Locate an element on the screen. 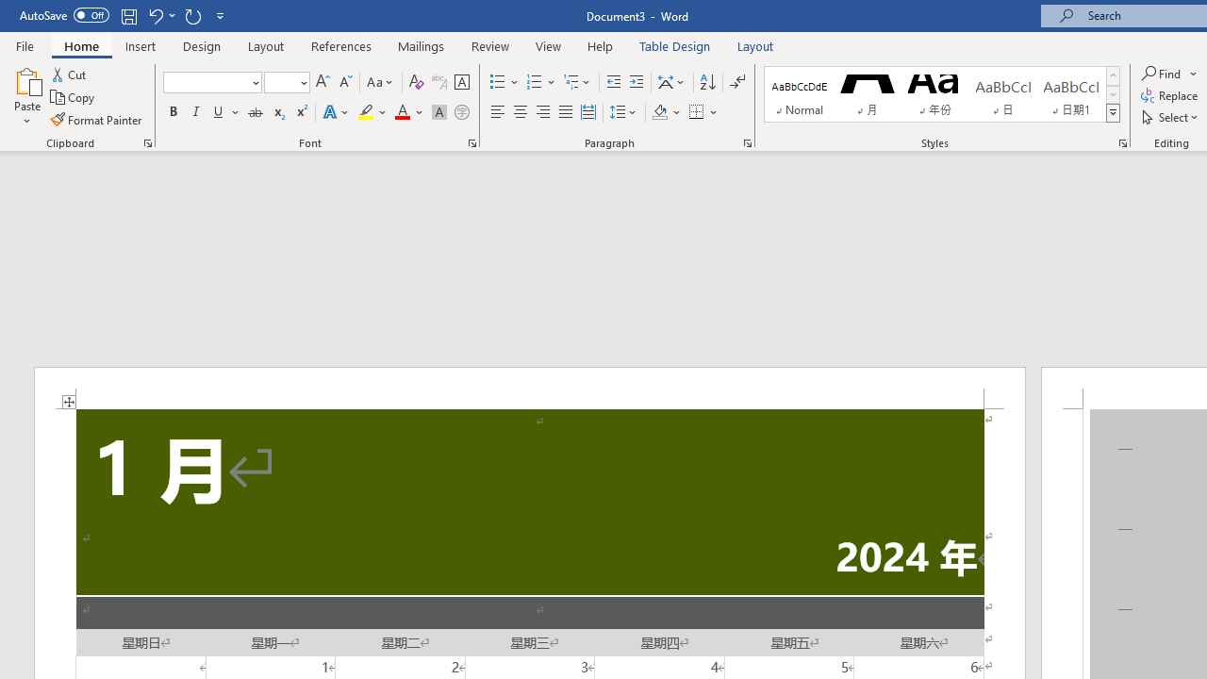  Row up is located at coordinates (1113, 75).